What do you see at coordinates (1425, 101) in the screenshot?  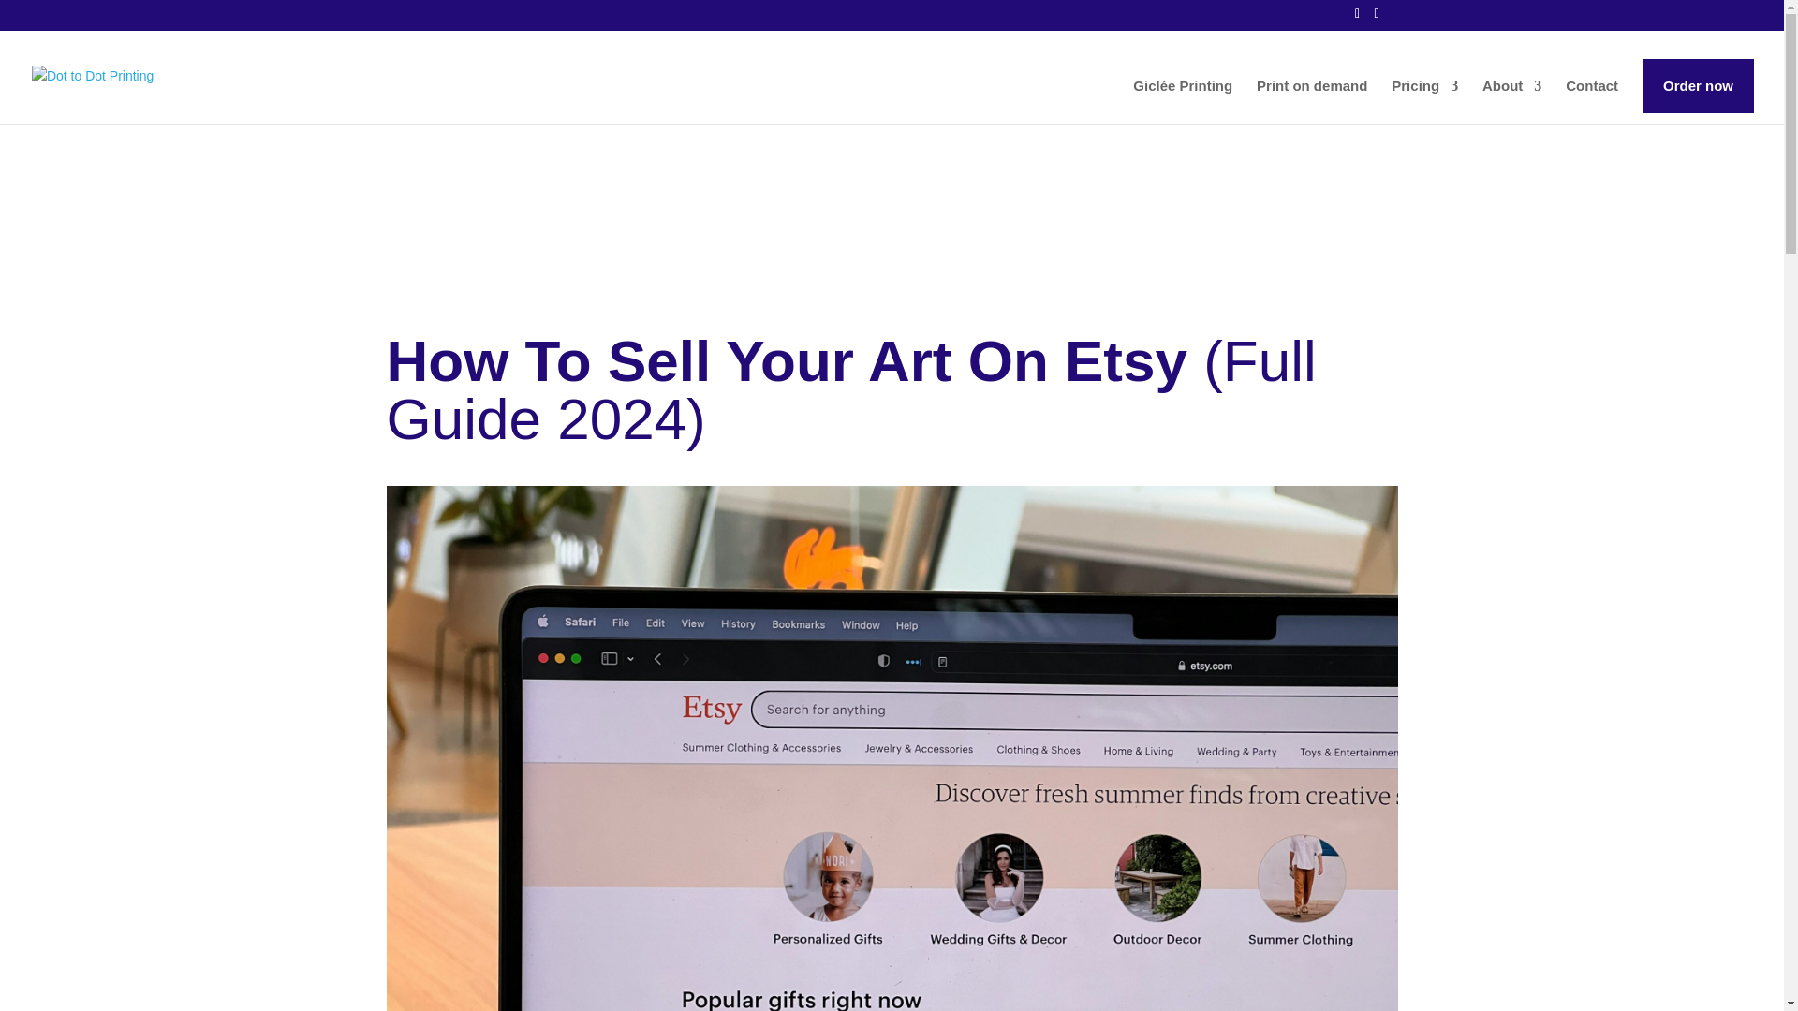 I see `Pricing` at bounding box center [1425, 101].